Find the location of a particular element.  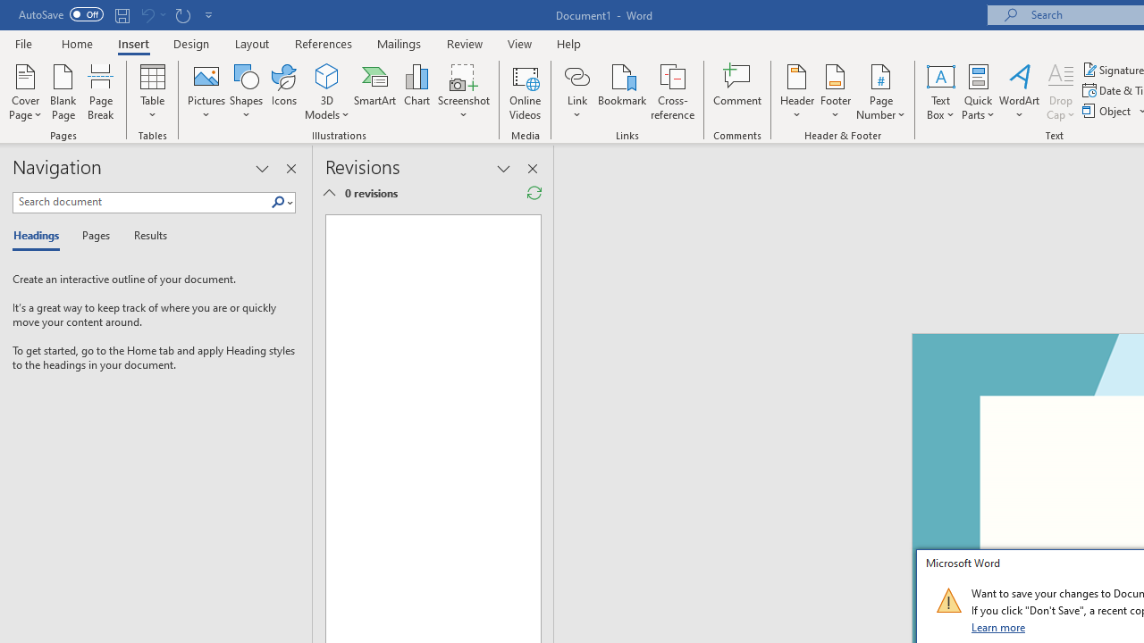

SmartArt... is located at coordinates (375, 91).